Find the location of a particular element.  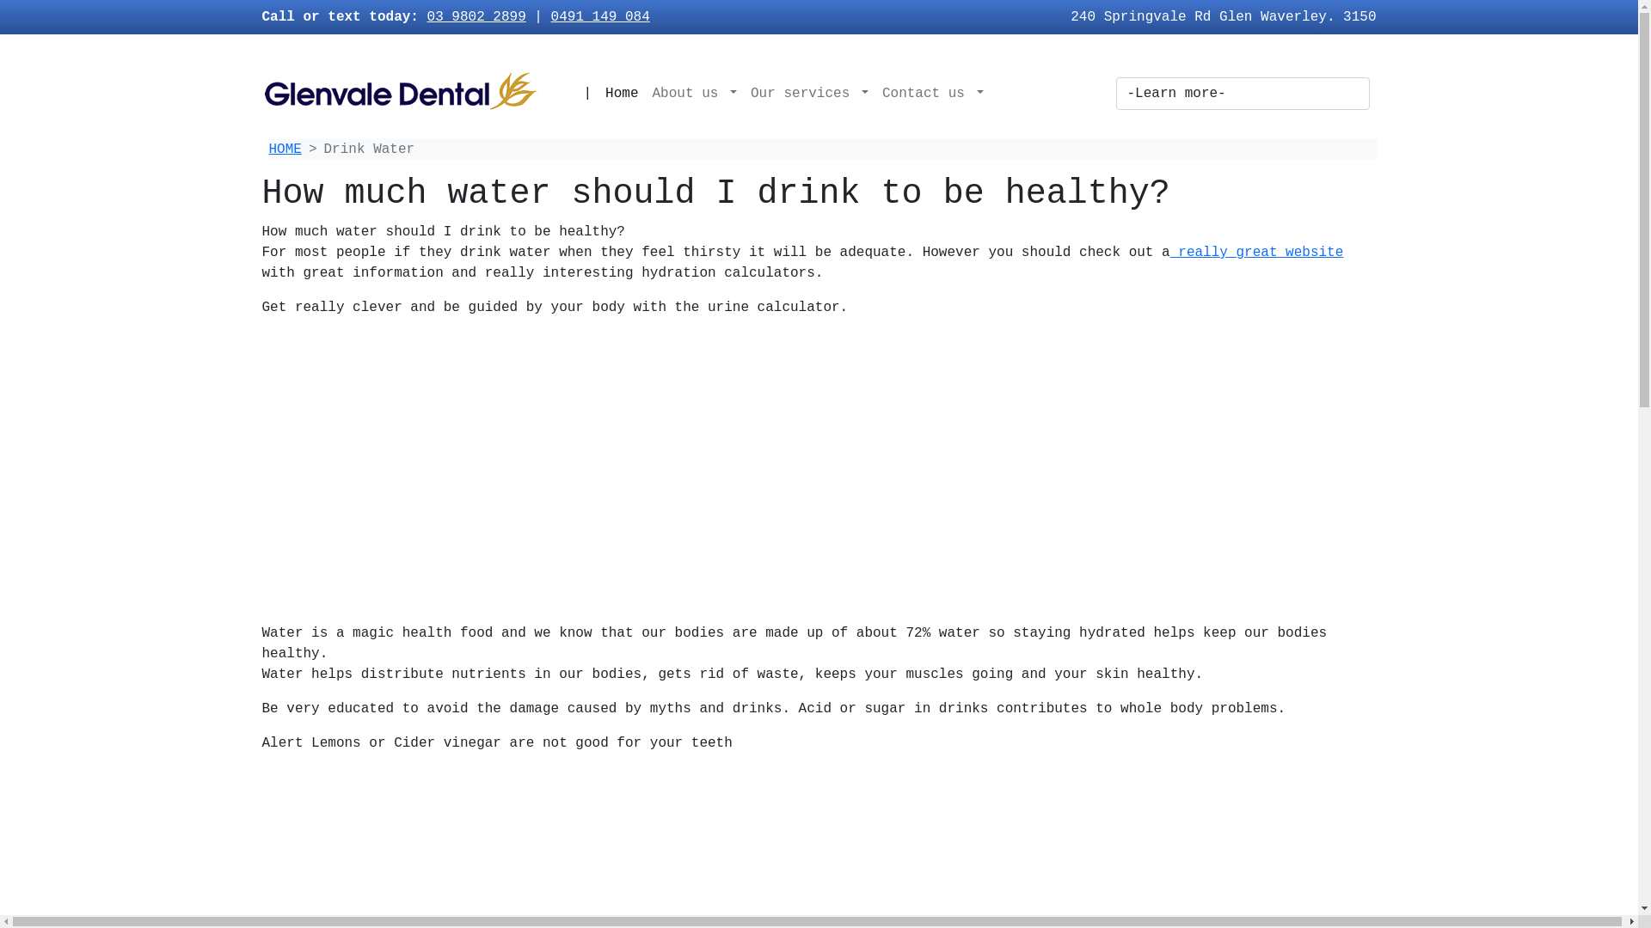

HOME is located at coordinates (285, 150).